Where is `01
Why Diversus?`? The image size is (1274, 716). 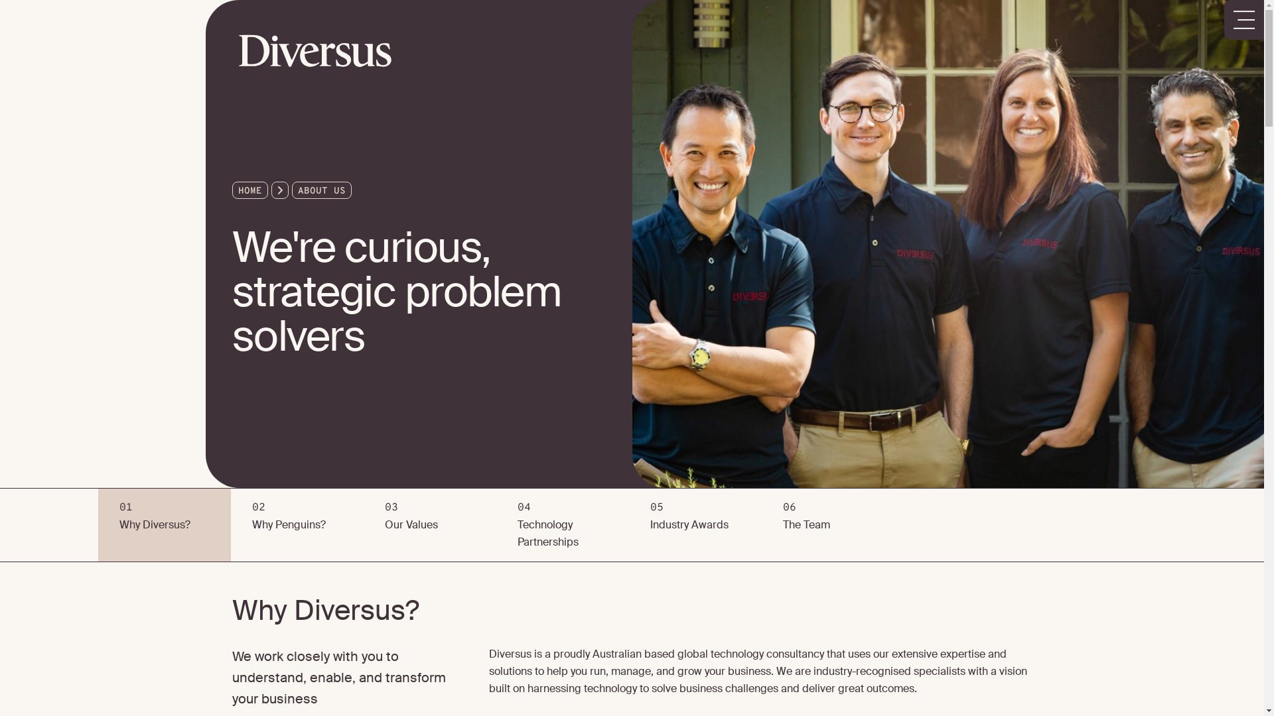
01
Why Diversus? is located at coordinates (165, 525).